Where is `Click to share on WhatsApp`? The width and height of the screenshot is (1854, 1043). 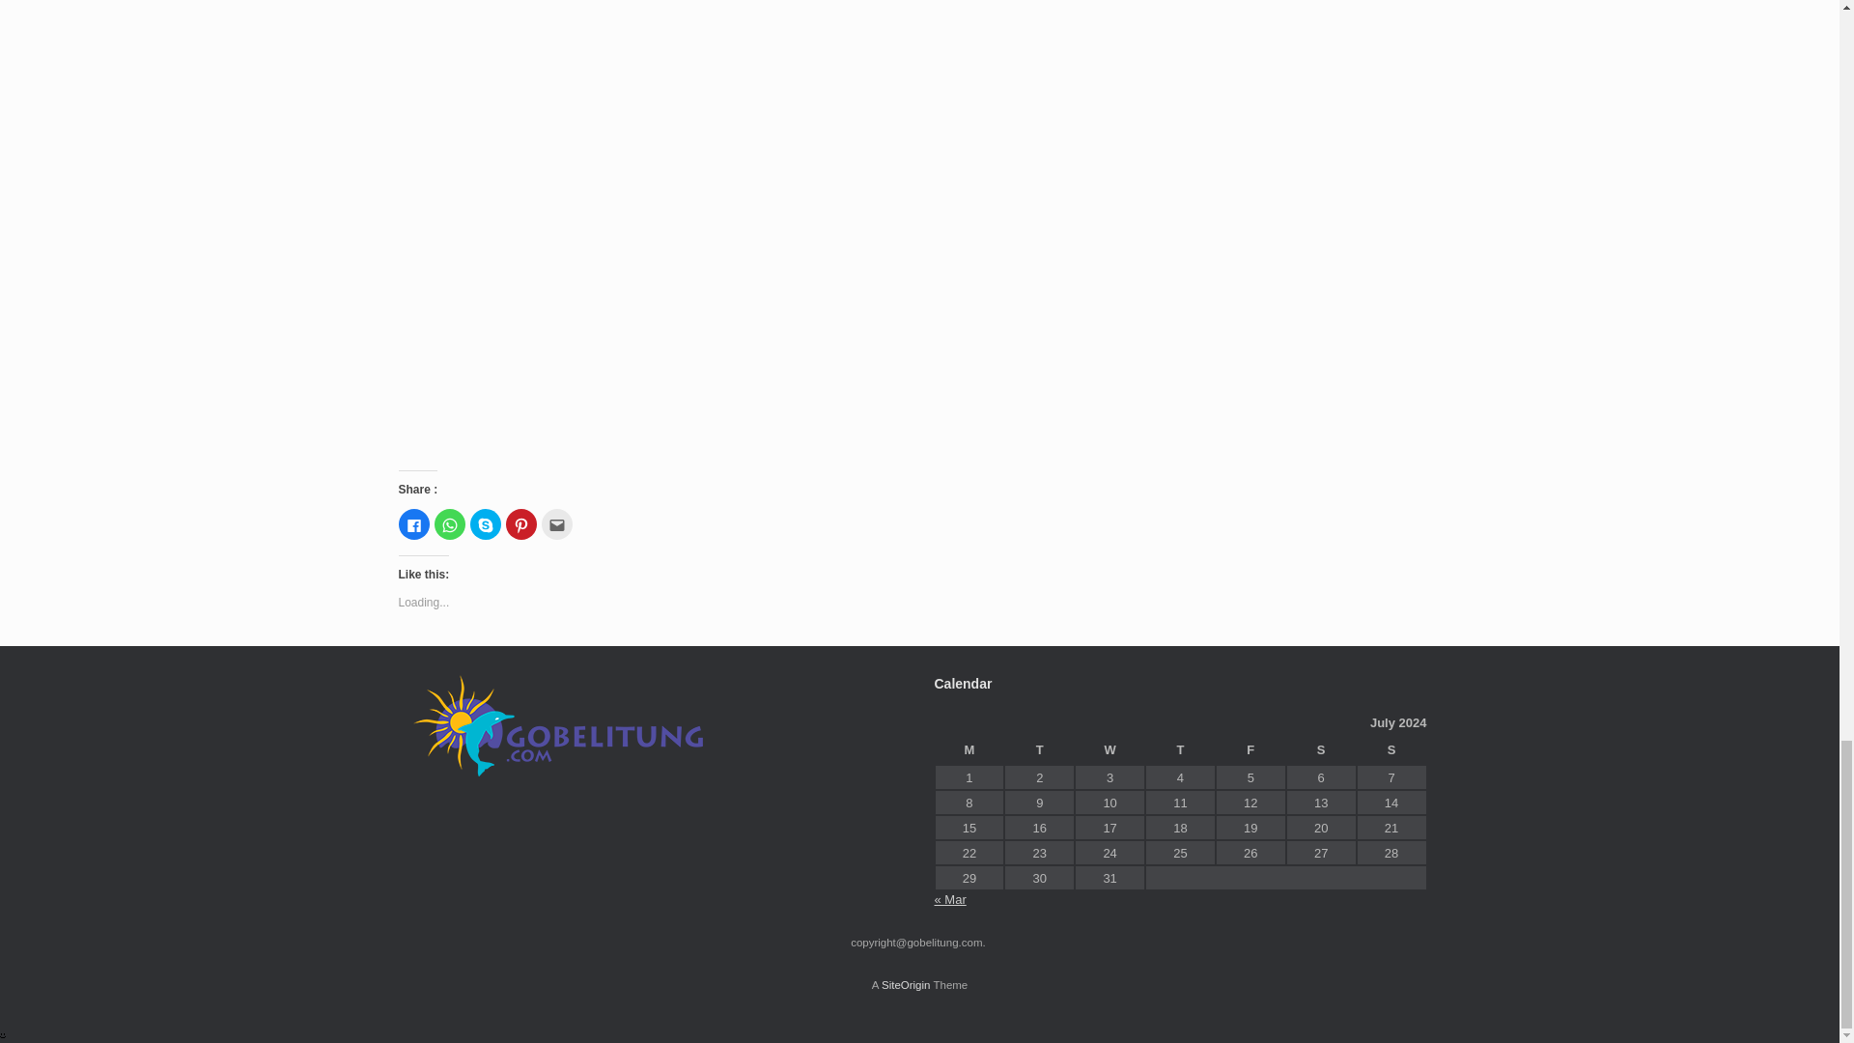 Click to share on WhatsApp is located at coordinates (449, 524).